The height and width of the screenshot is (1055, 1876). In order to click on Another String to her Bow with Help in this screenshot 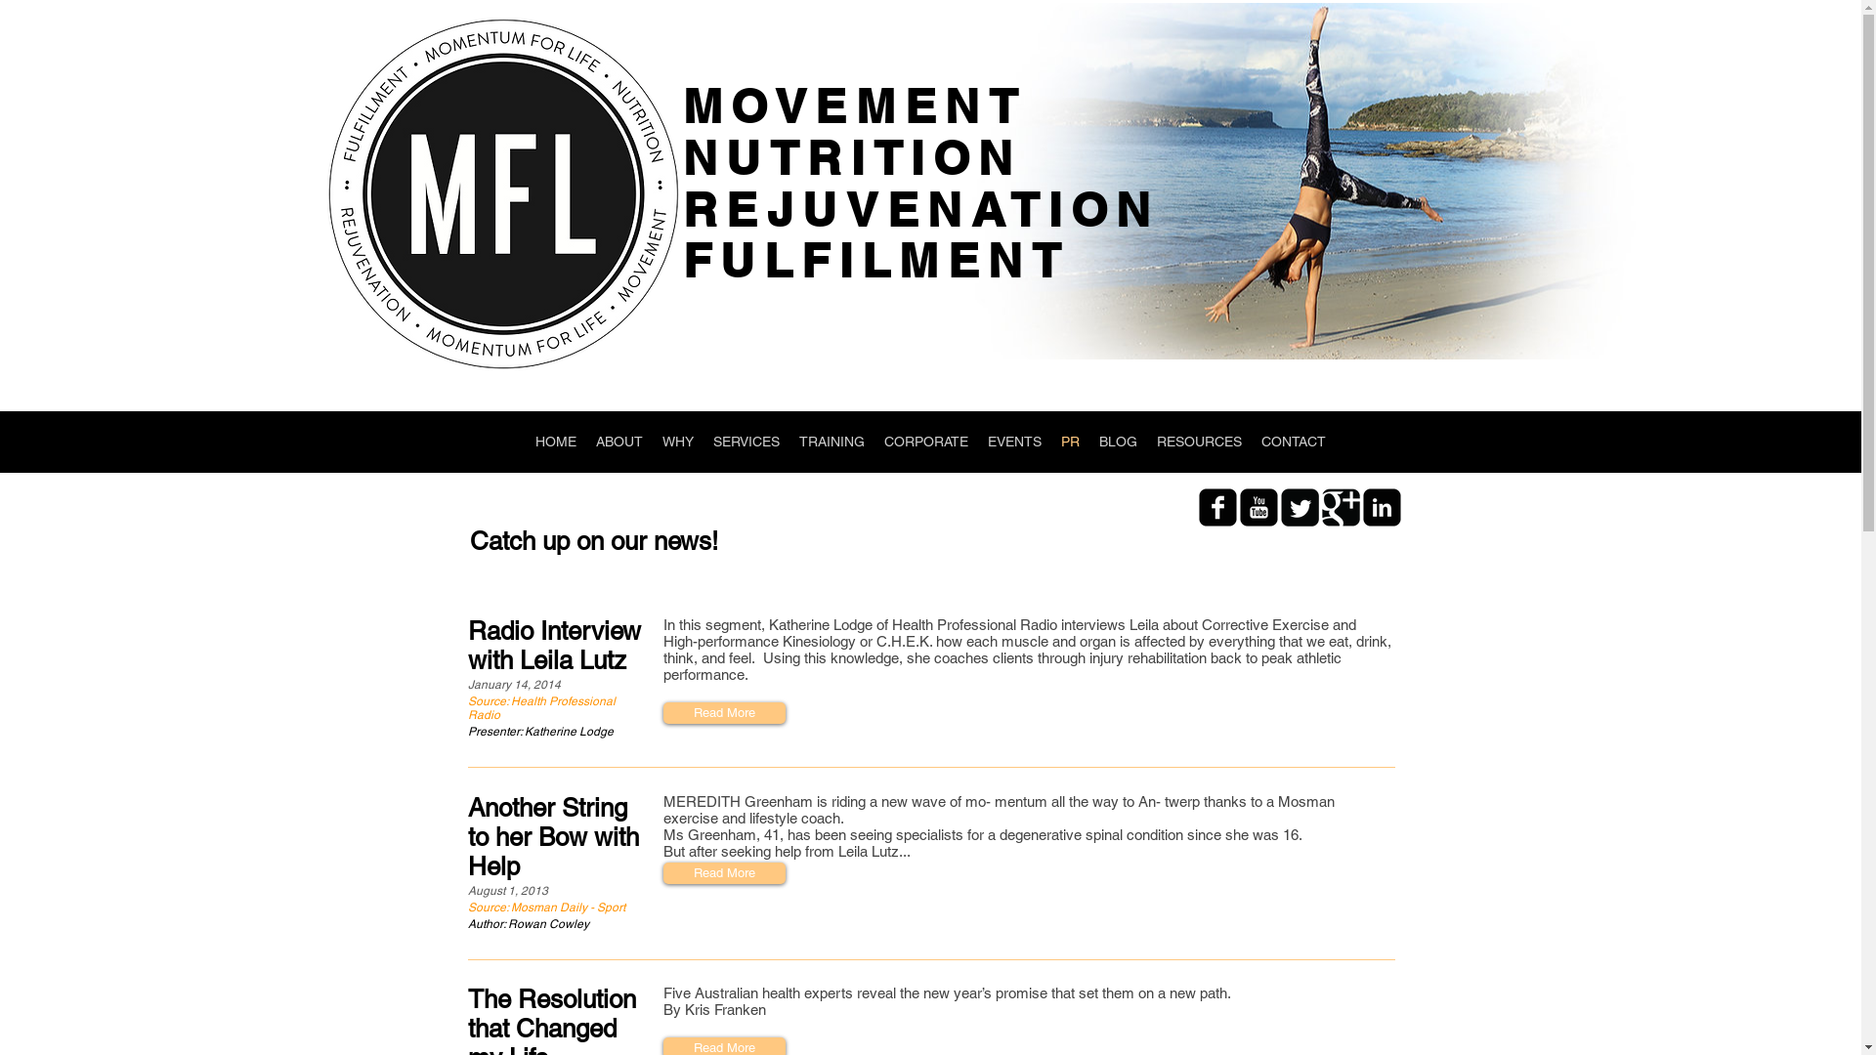, I will do `click(555, 837)`.